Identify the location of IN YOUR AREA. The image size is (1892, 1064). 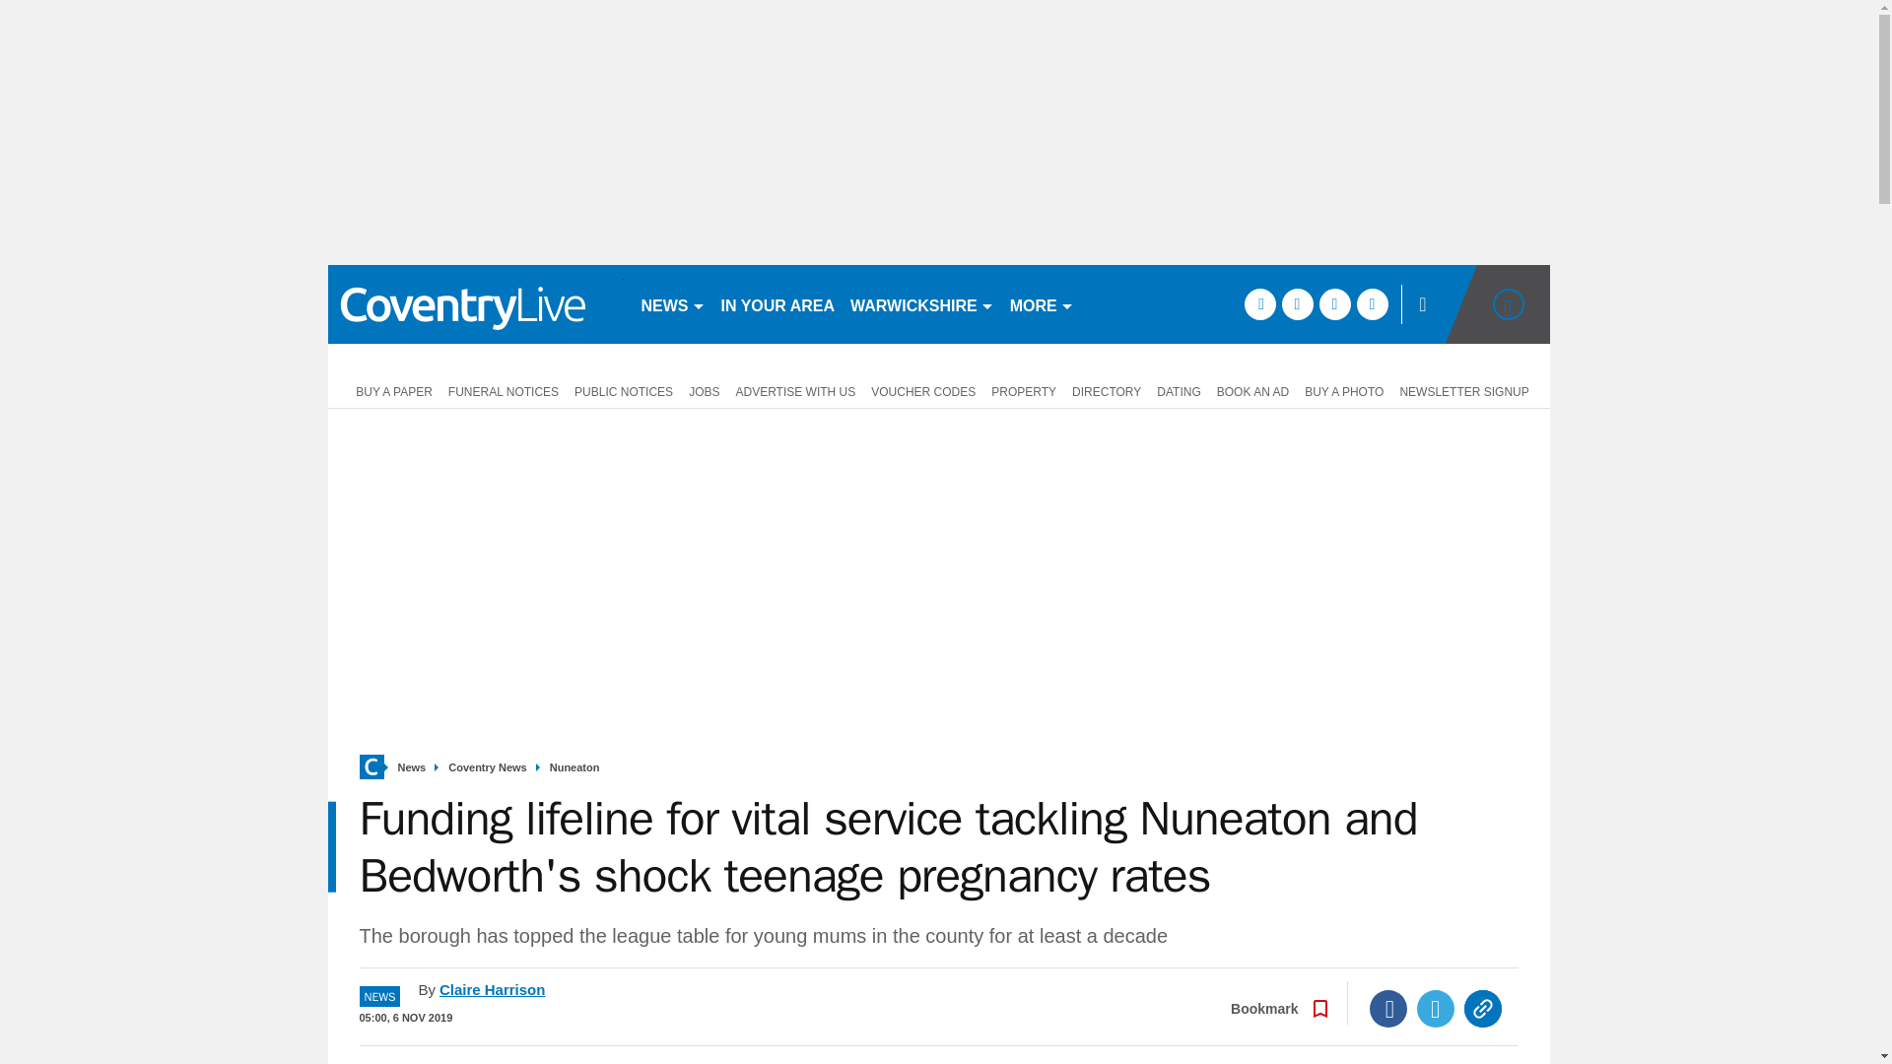
(778, 303).